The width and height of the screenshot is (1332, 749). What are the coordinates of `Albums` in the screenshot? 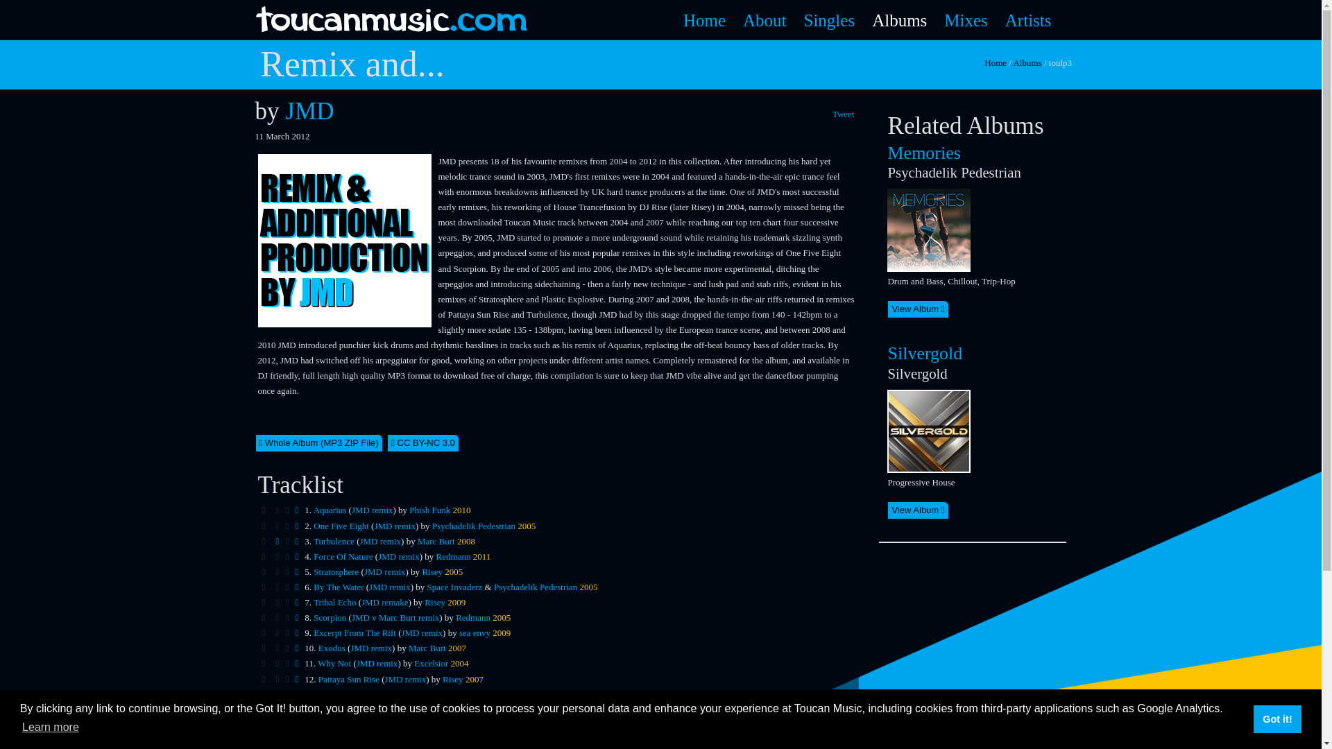 It's located at (1027, 62).